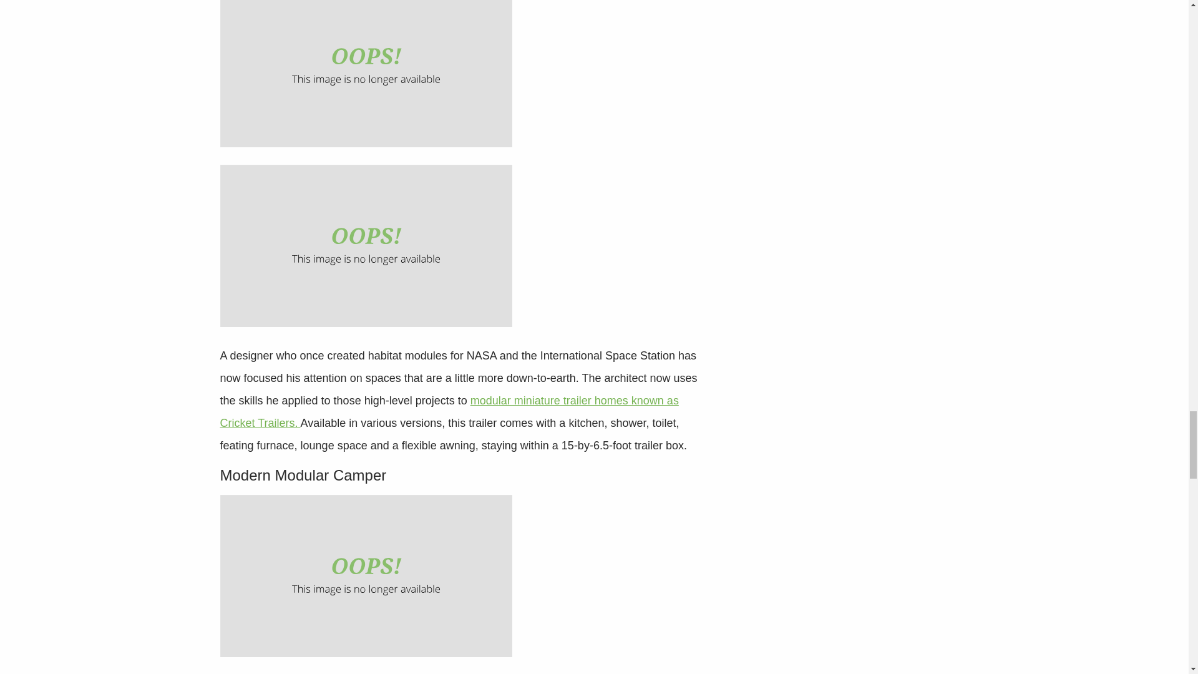  What do you see at coordinates (365, 575) in the screenshot?
I see `Crazy Campers Modular 1` at bounding box center [365, 575].